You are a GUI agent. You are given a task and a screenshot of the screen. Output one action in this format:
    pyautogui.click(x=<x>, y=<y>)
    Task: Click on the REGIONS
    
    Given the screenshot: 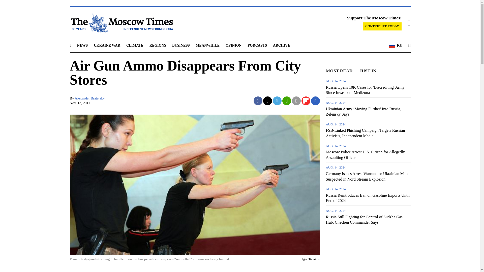 What is the action you would take?
    pyautogui.click(x=158, y=45)
    